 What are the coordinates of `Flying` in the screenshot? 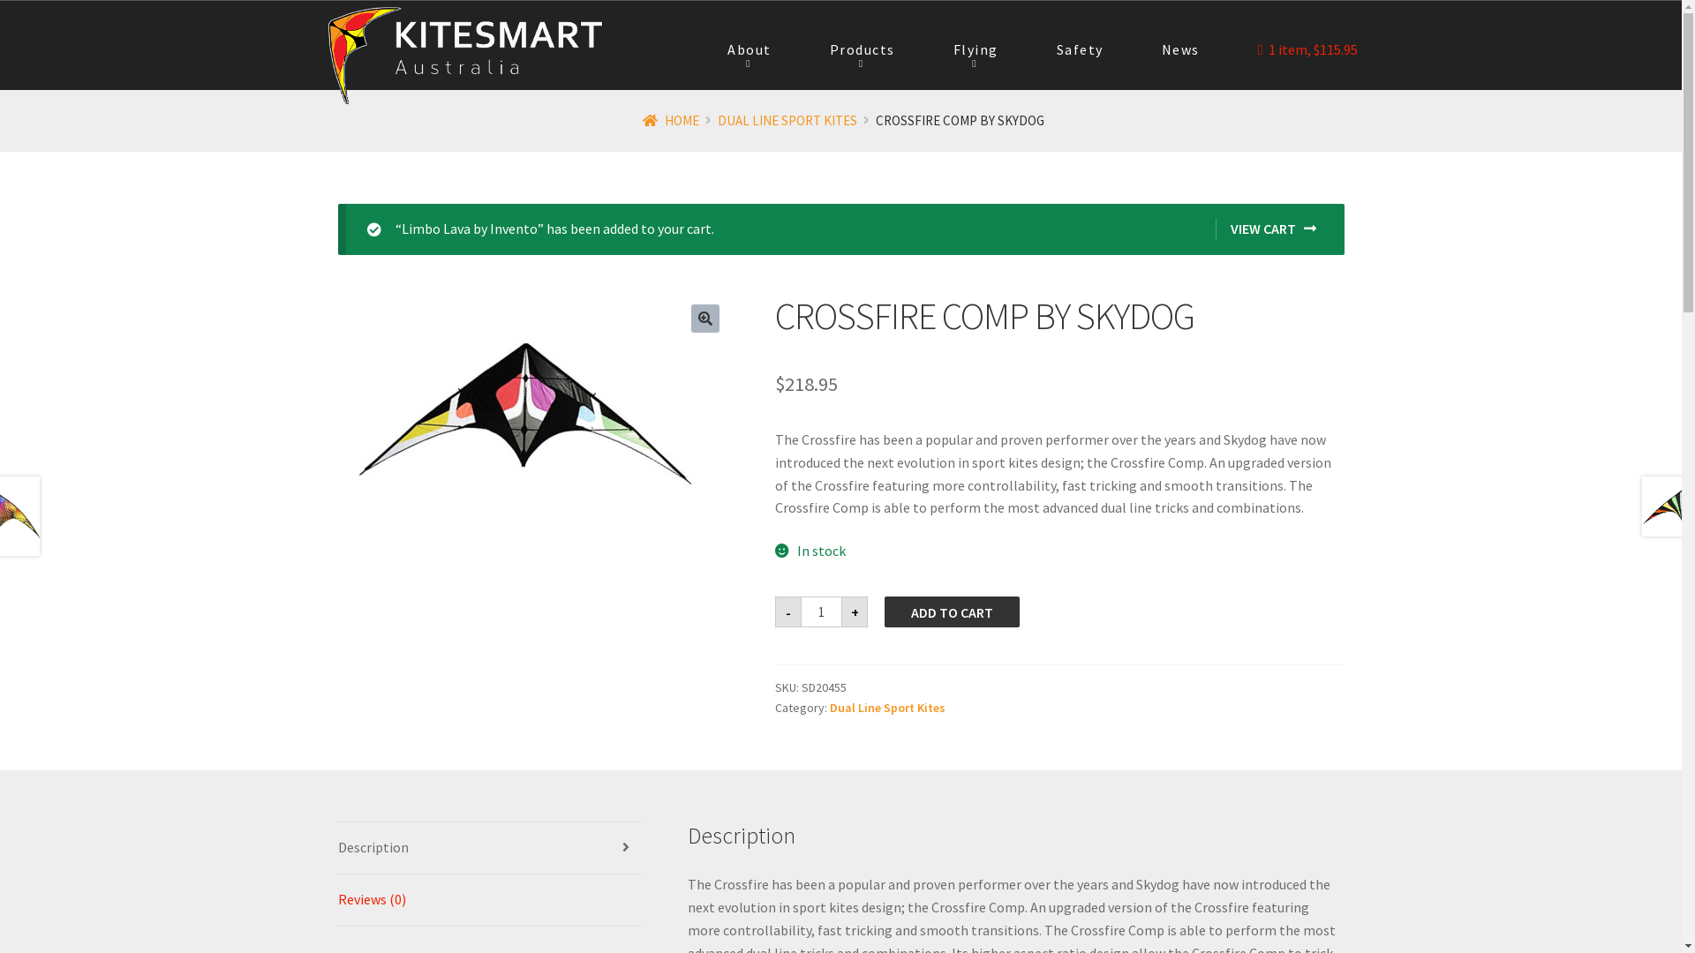 It's located at (976, 50).